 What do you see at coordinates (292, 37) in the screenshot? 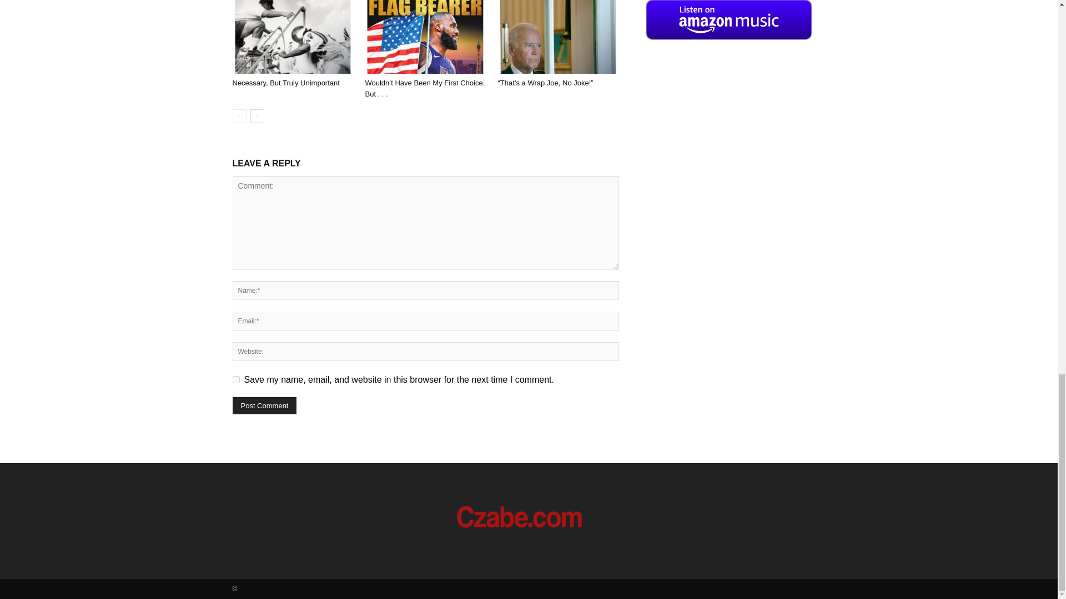
I see `Necessary, But Truly Unimportant` at bounding box center [292, 37].